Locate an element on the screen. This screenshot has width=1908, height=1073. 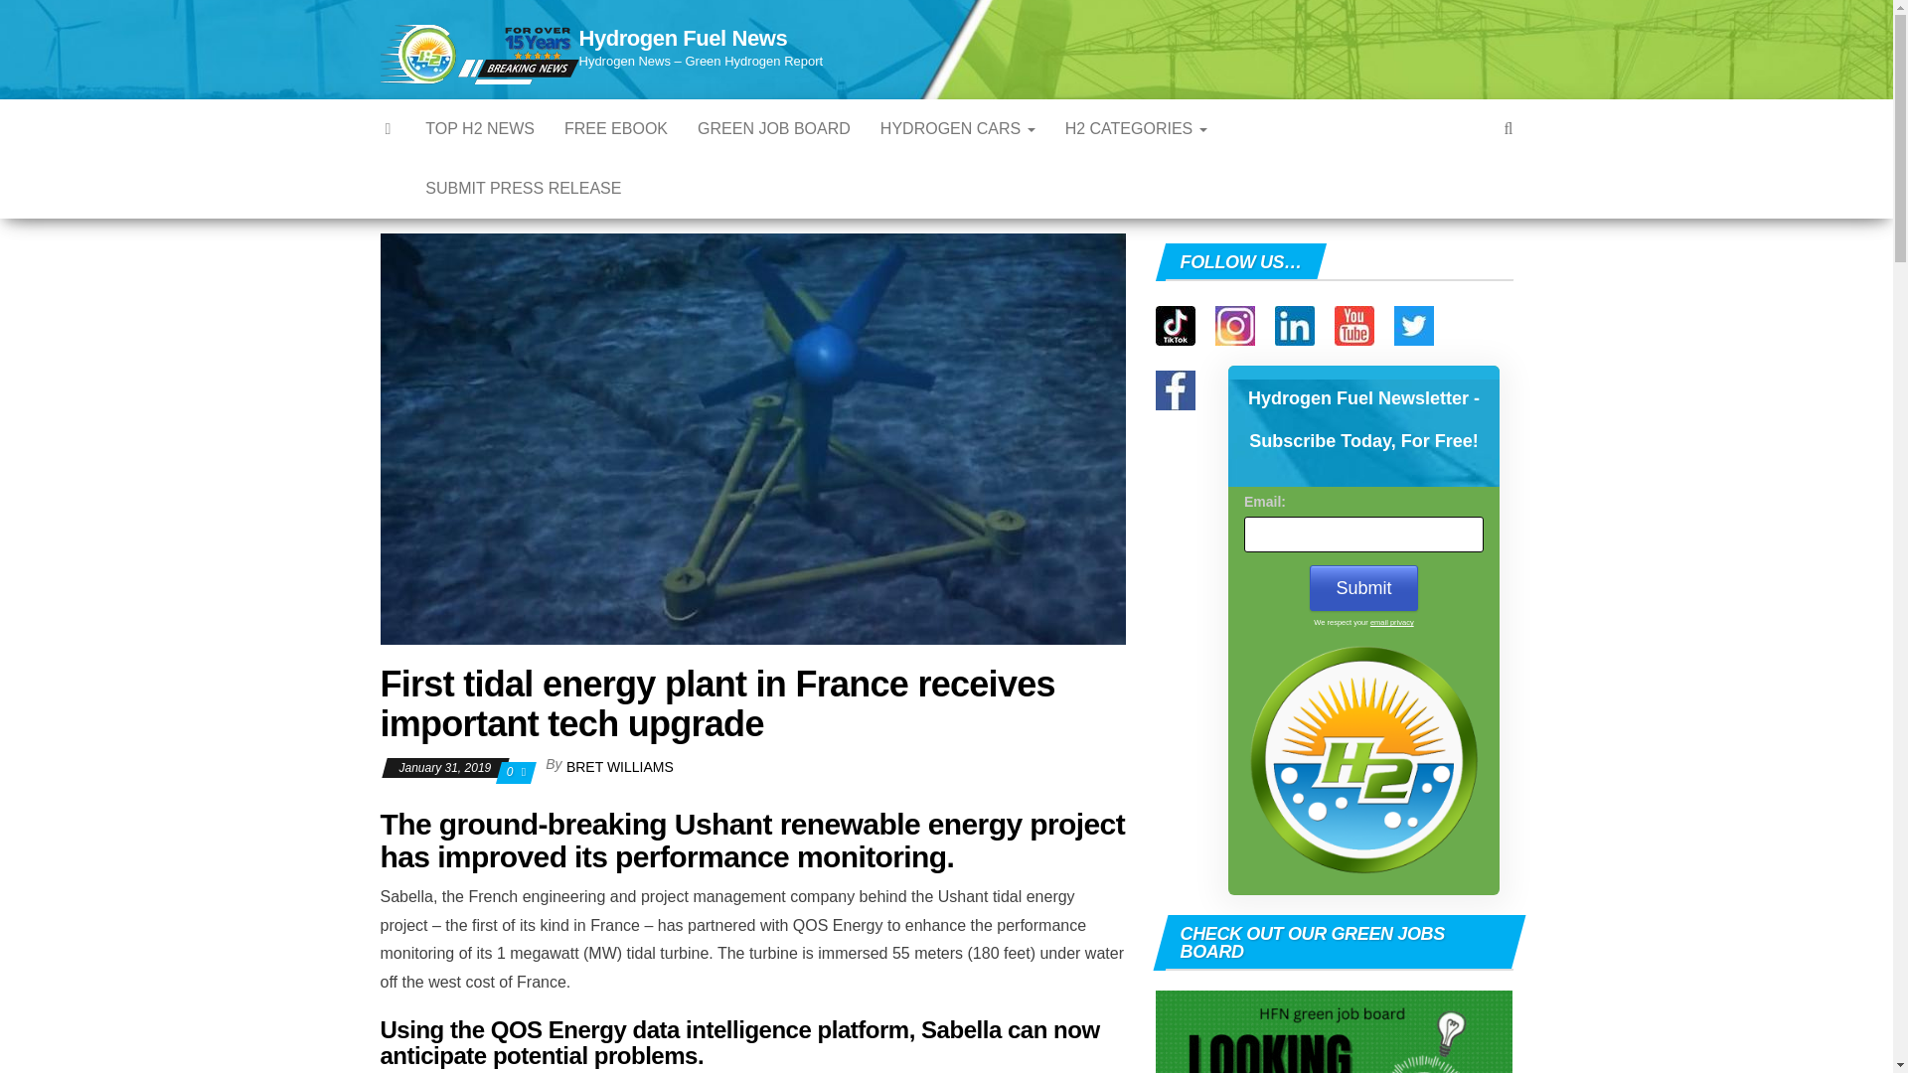
Free ebook is located at coordinates (616, 129).